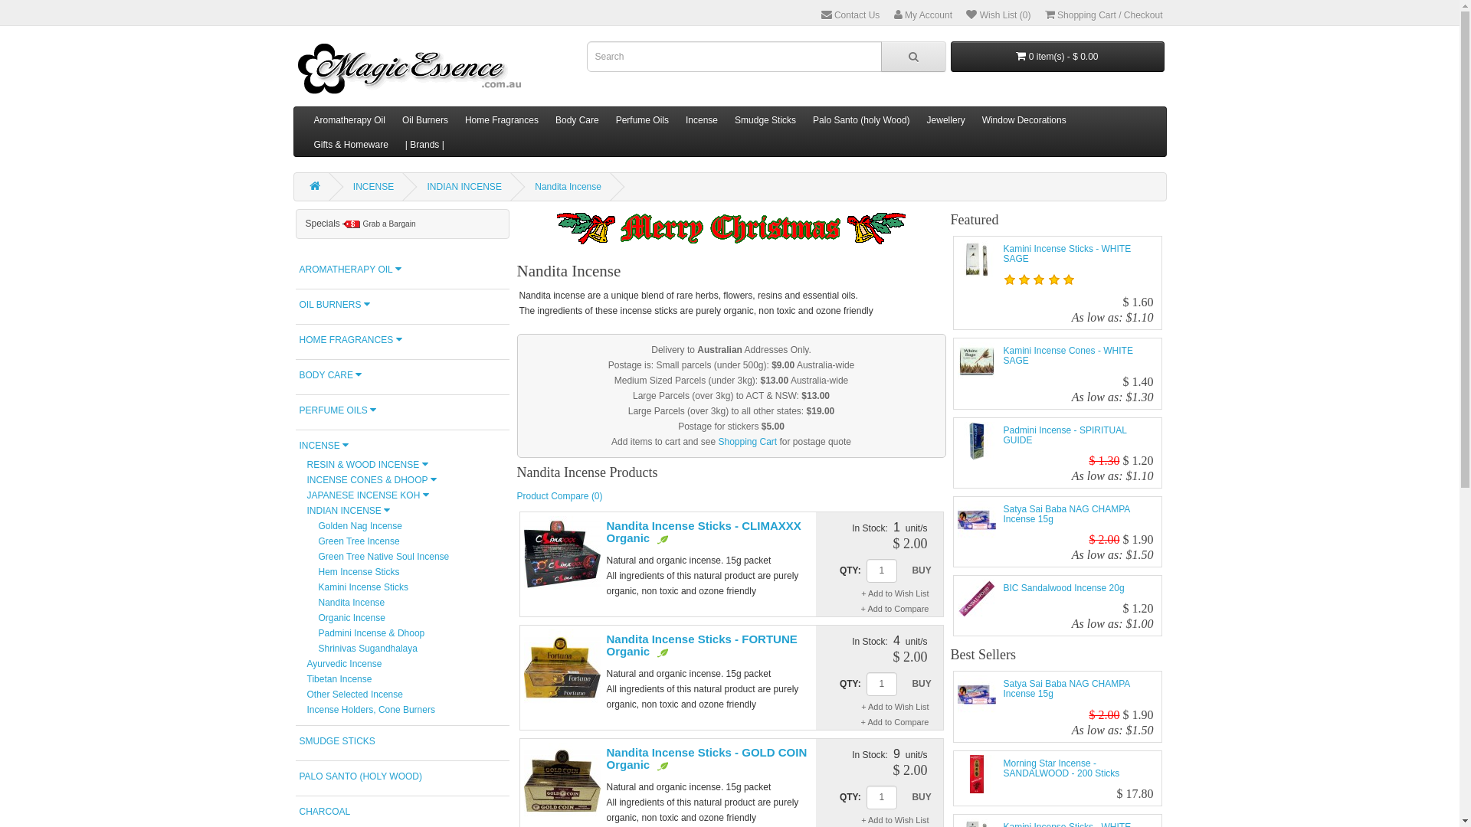  What do you see at coordinates (850, 15) in the screenshot?
I see `Contact Us` at bounding box center [850, 15].